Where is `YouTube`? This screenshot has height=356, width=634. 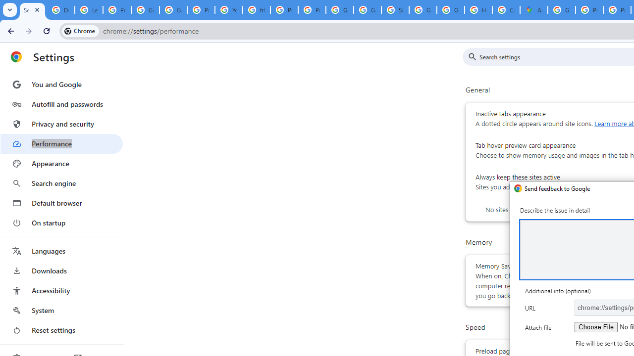
YouTube is located at coordinates (229, 10).